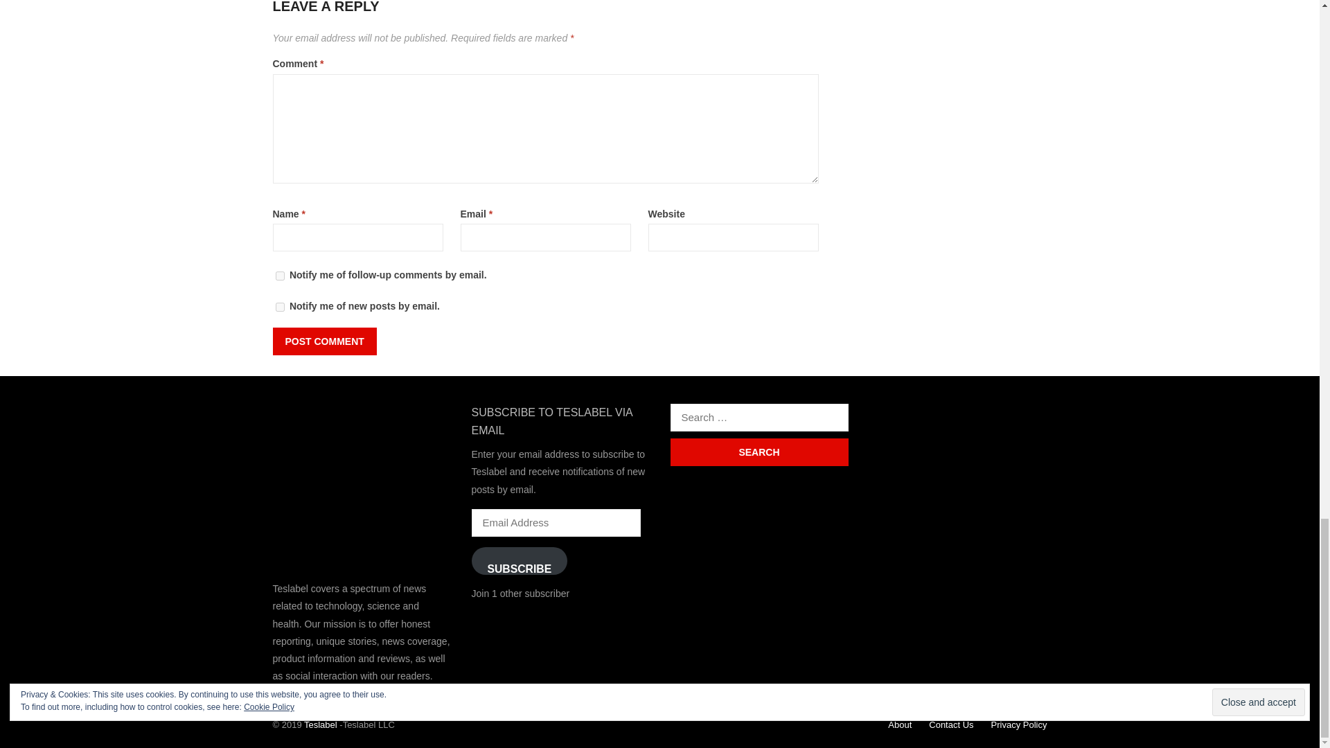 Image resolution: width=1330 pixels, height=748 pixels. Describe the element at coordinates (280, 308) in the screenshot. I see `subscribe` at that location.